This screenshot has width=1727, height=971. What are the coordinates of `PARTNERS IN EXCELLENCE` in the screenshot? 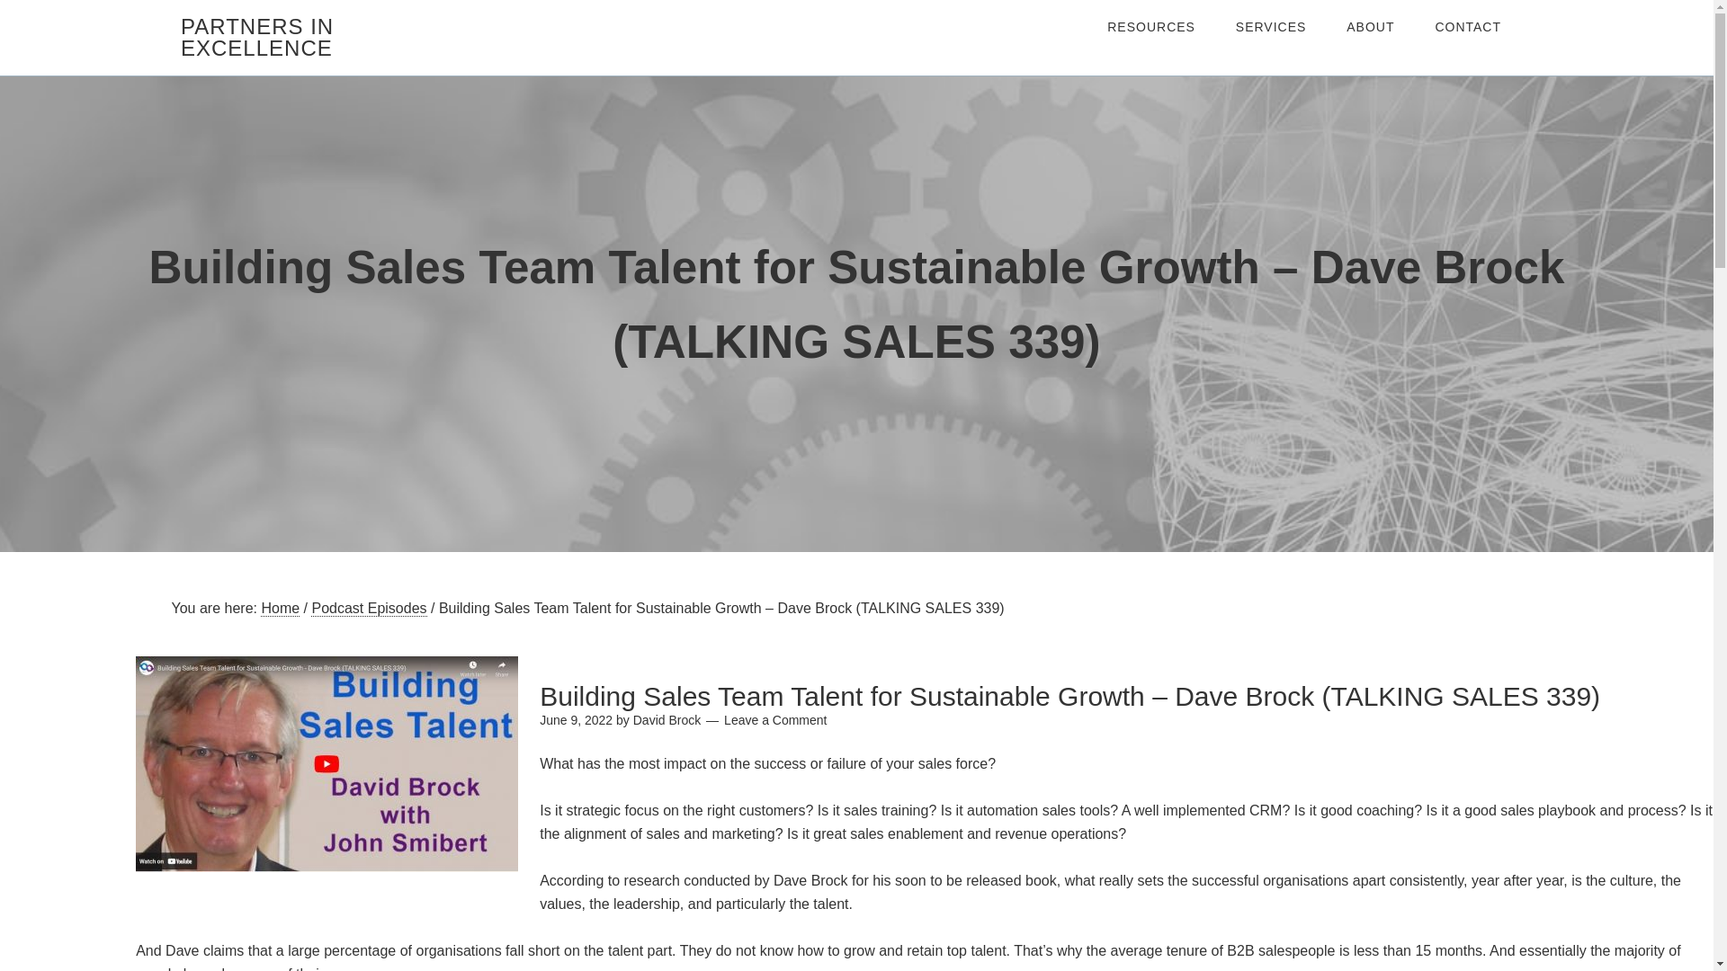 It's located at (257, 37).